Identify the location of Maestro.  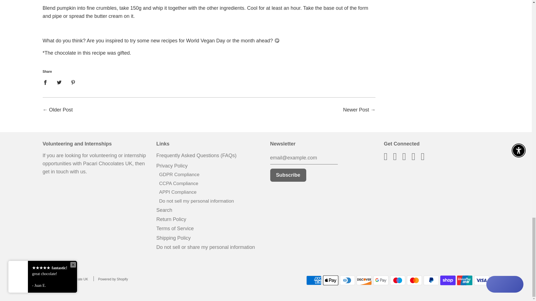
(398, 280).